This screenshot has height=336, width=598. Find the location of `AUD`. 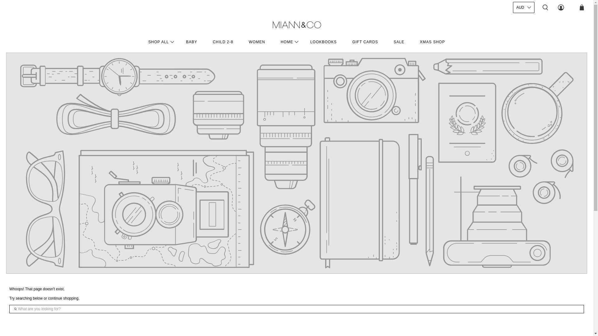

AUD is located at coordinates (524, 7).